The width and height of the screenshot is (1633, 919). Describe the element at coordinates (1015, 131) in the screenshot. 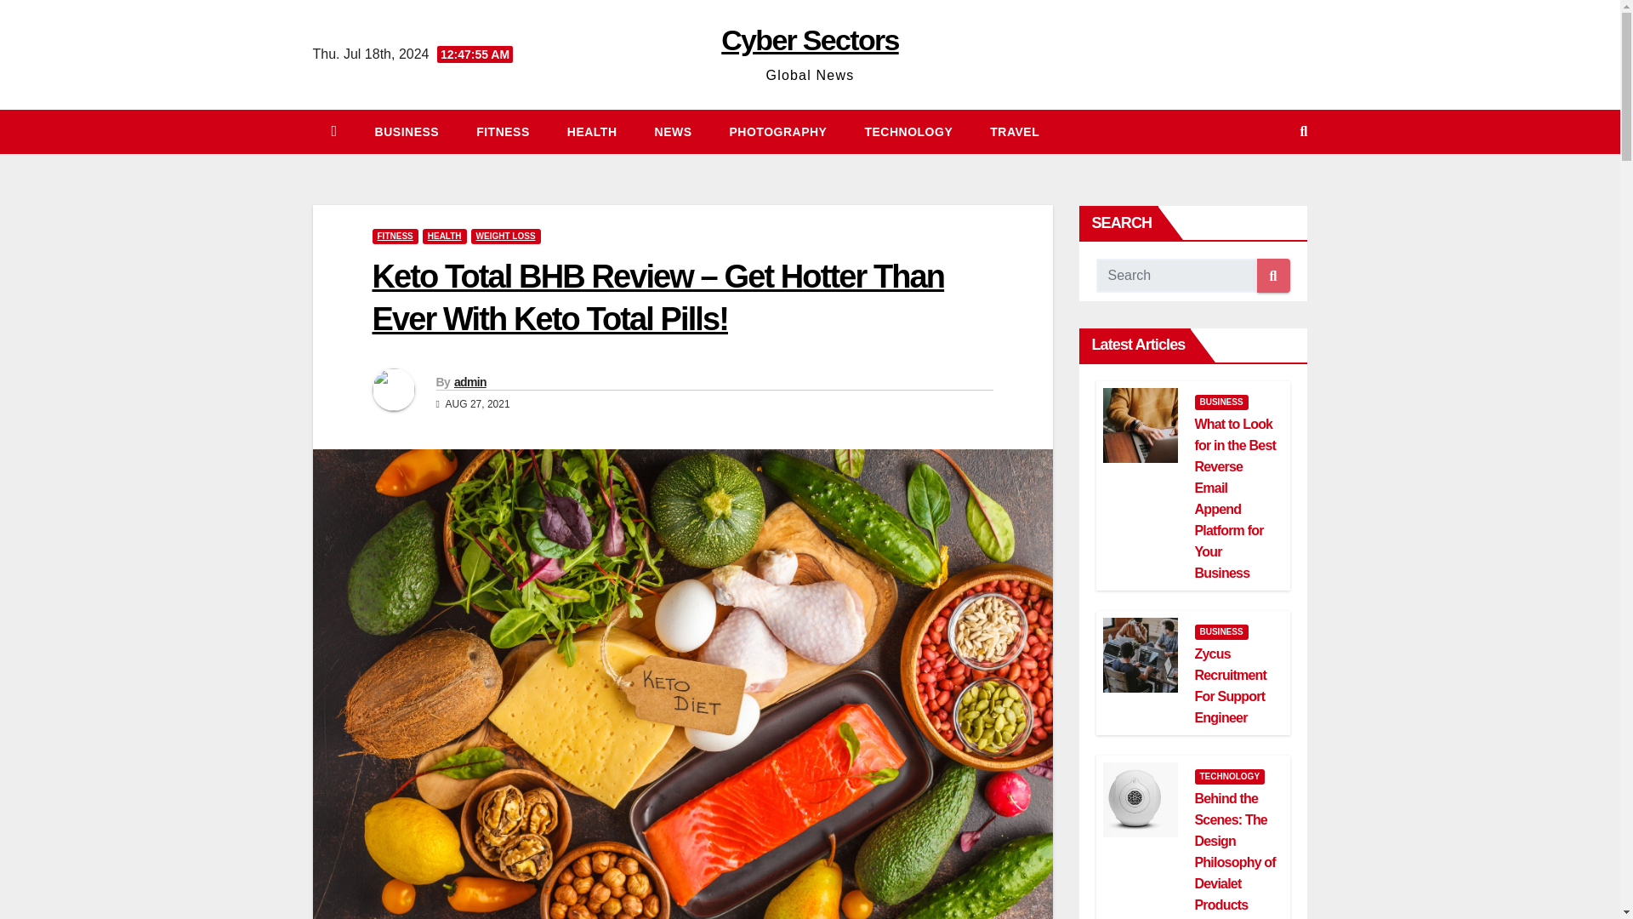

I see `TRAVEL` at that location.